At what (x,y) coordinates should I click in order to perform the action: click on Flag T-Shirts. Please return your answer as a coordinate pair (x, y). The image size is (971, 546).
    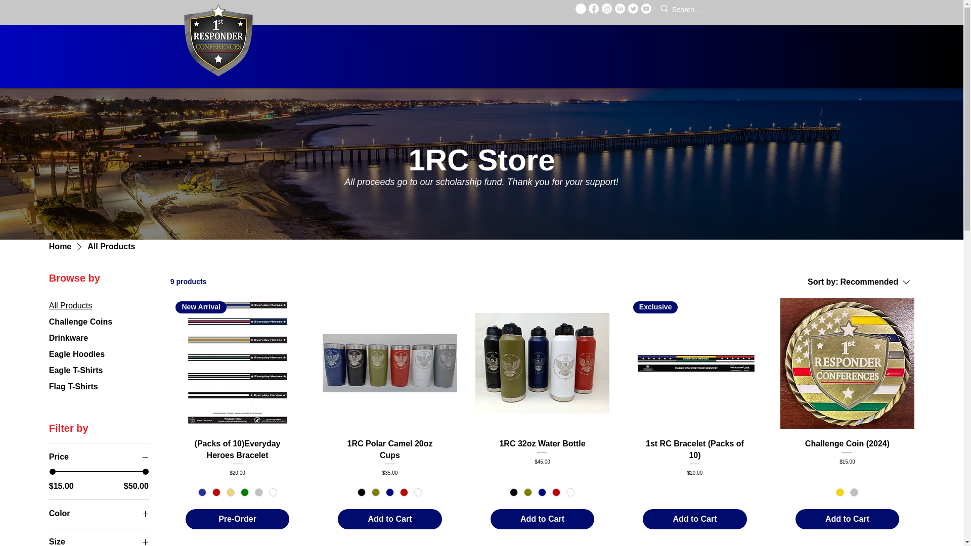
    Looking at the image, I should click on (73, 386).